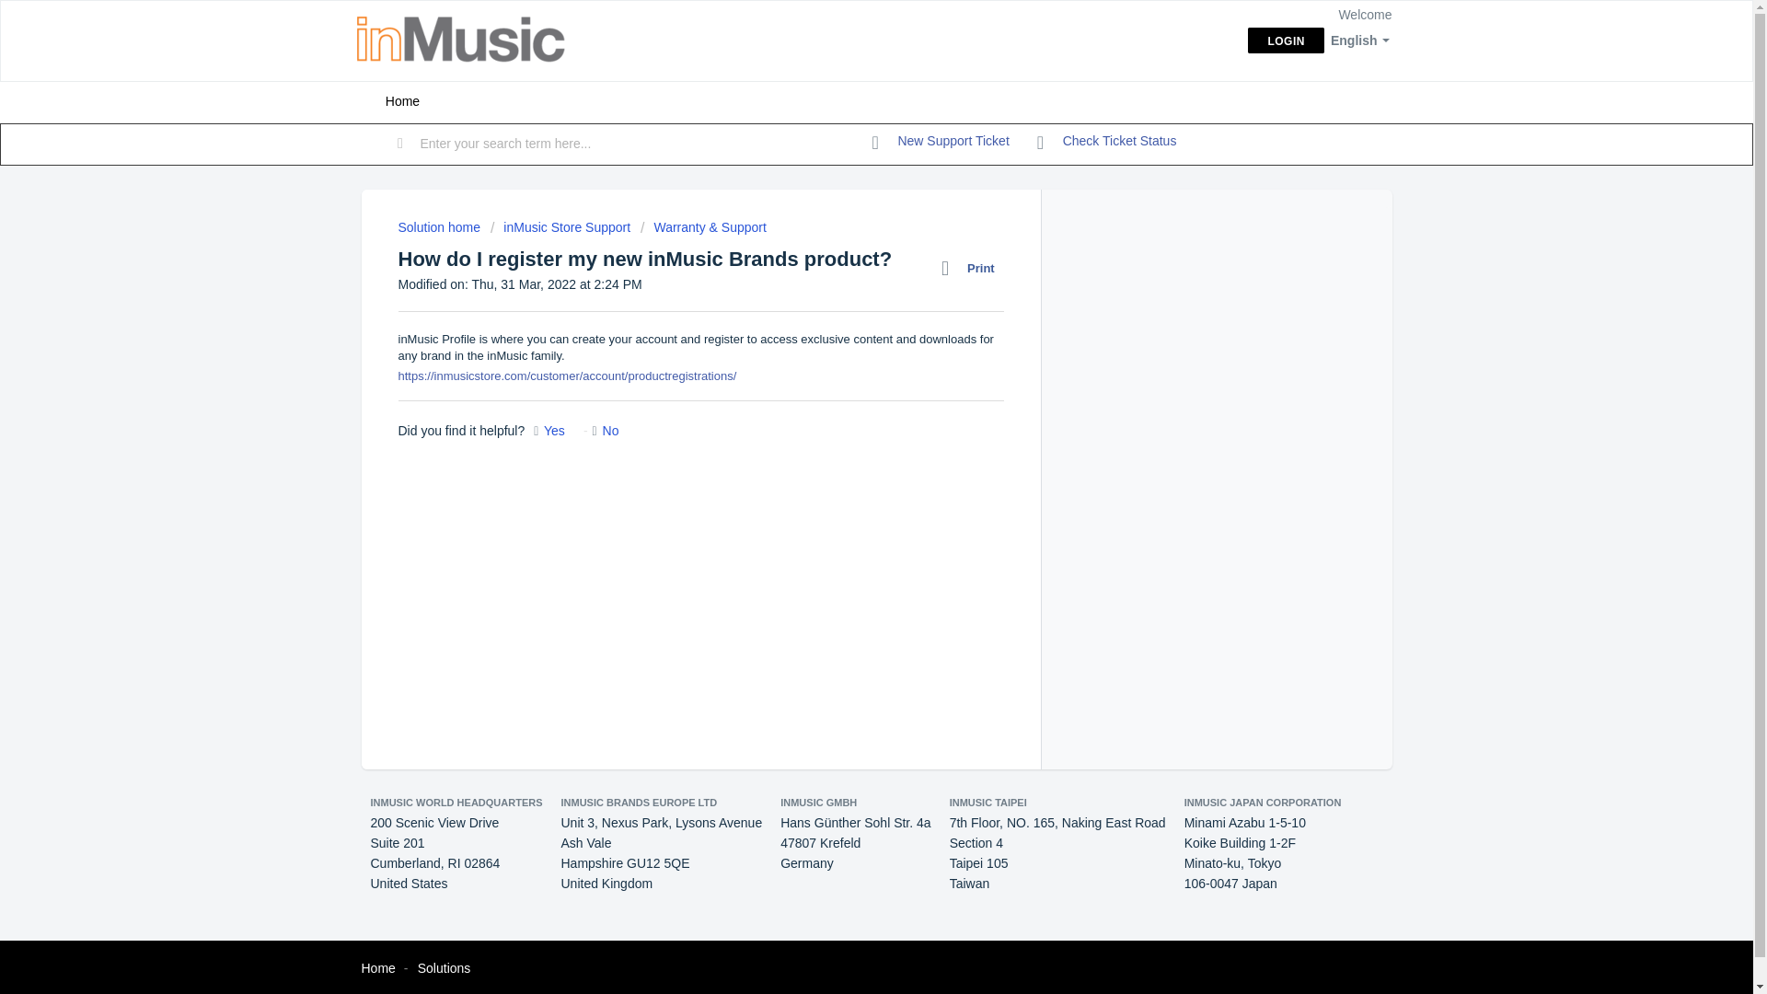 This screenshot has height=994, width=1767. What do you see at coordinates (1106, 142) in the screenshot?
I see `Check ticket status` at bounding box center [1106, 142].